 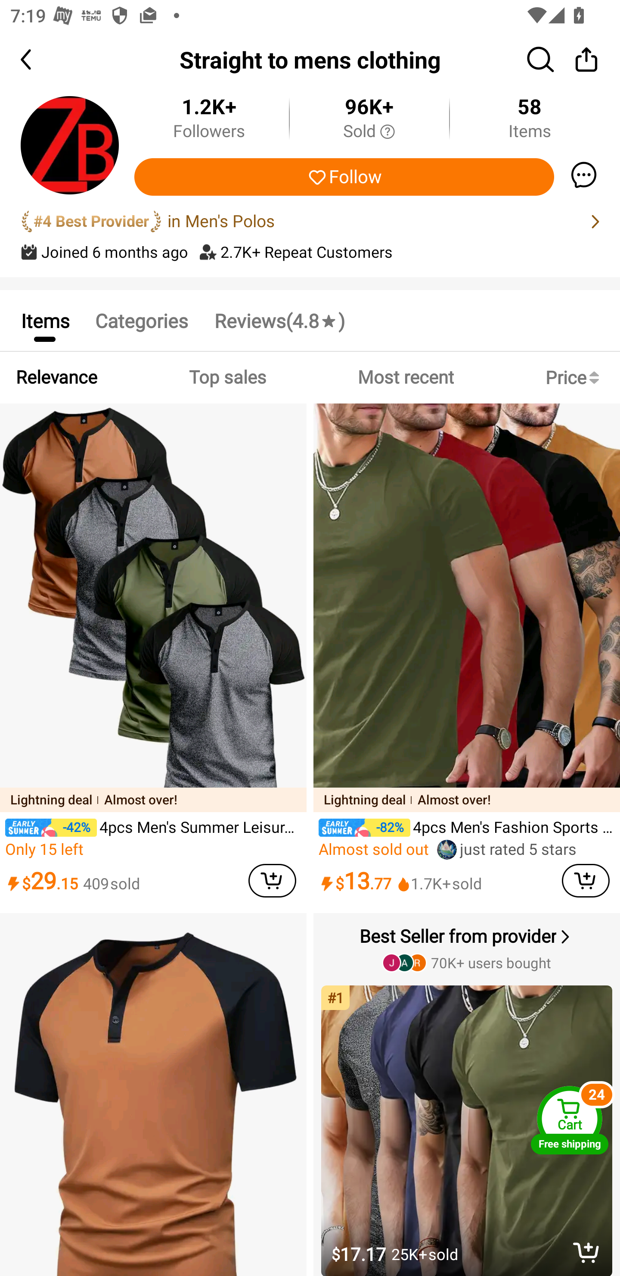 What do you see at coordinates (39, 59) in the screenshot?
I see `back` at bounding box center [39, 59].